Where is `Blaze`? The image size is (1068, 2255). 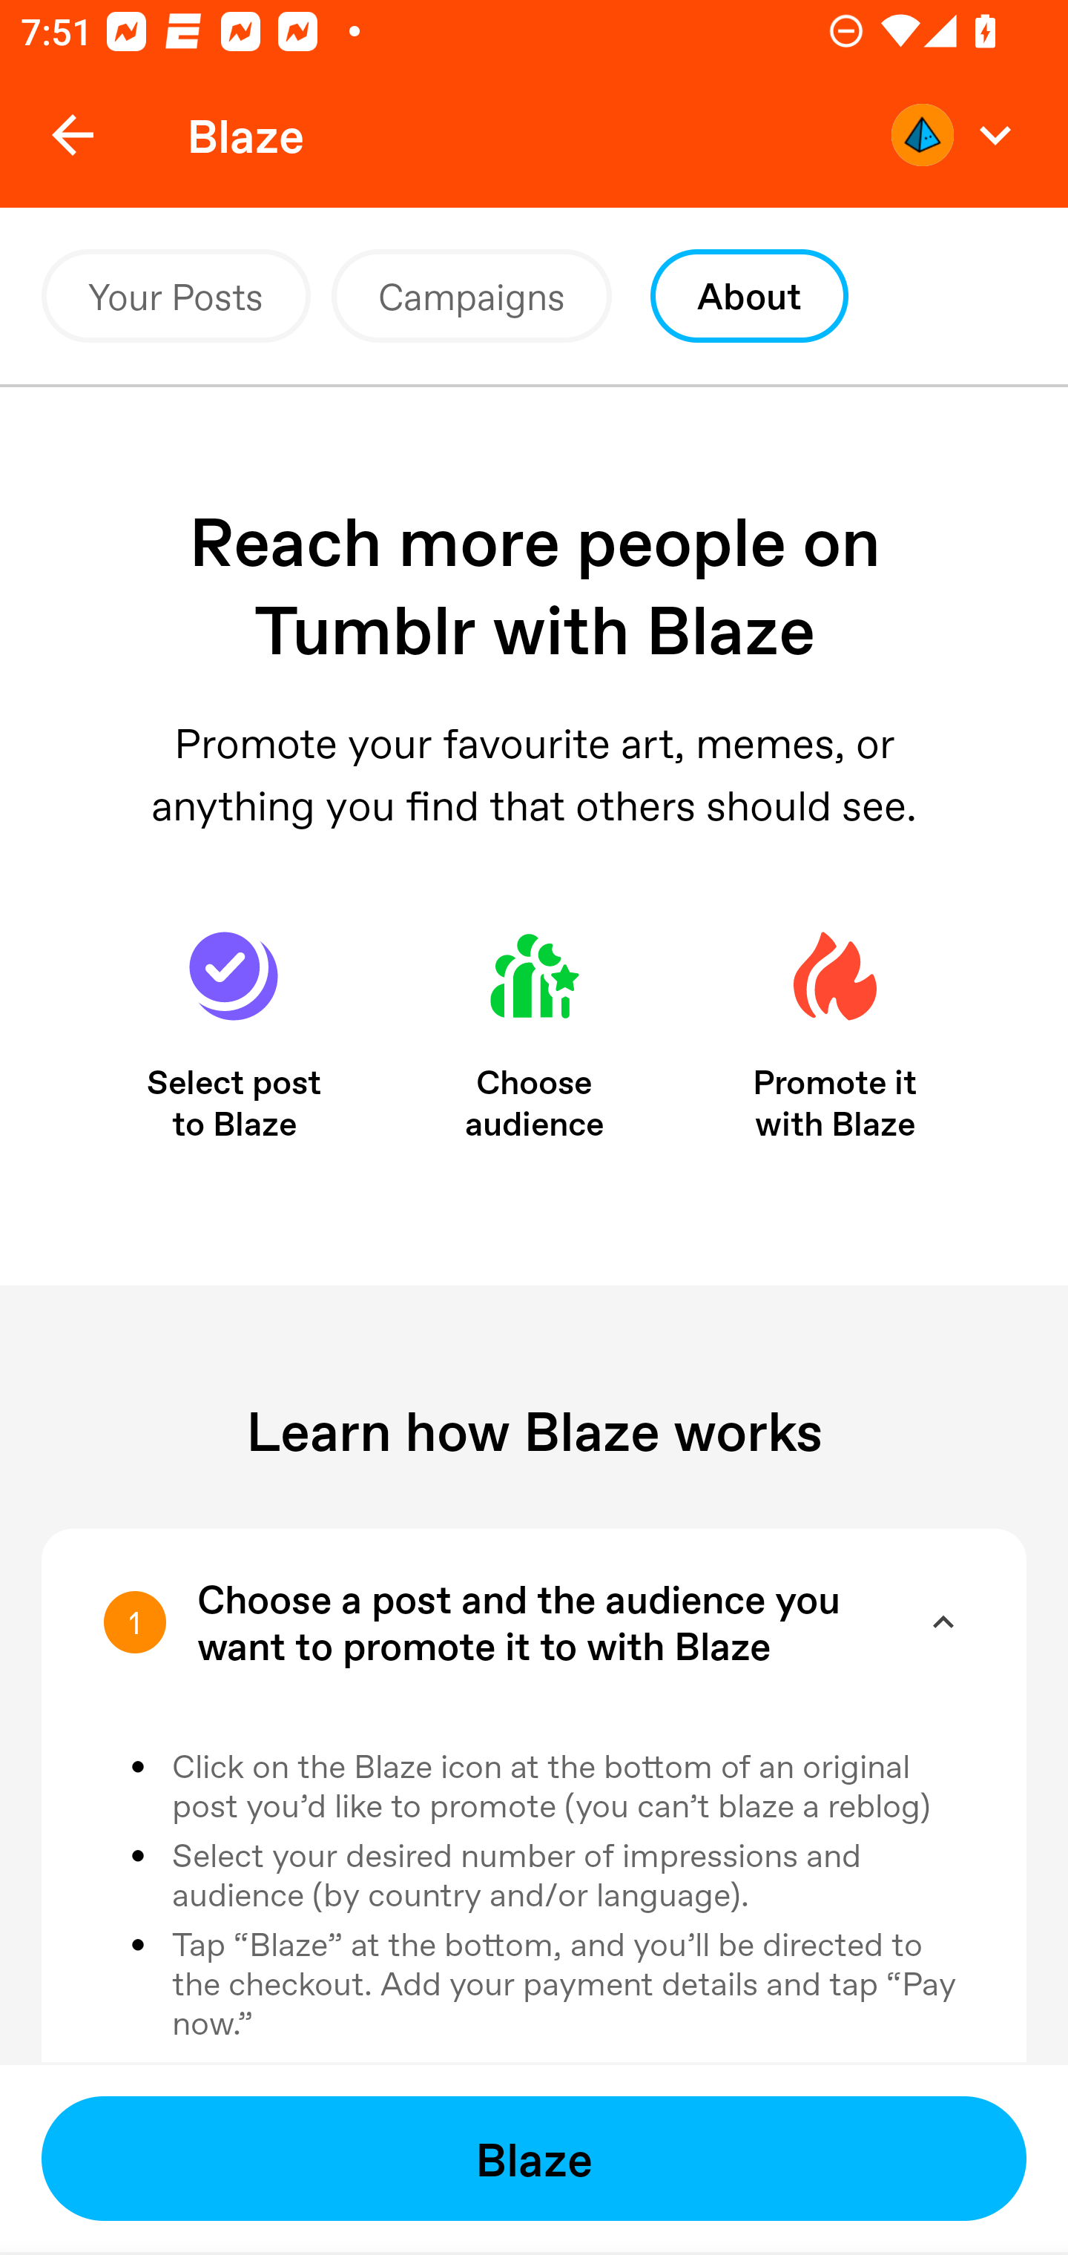 Blaze is located at coordinates (534, 2159).